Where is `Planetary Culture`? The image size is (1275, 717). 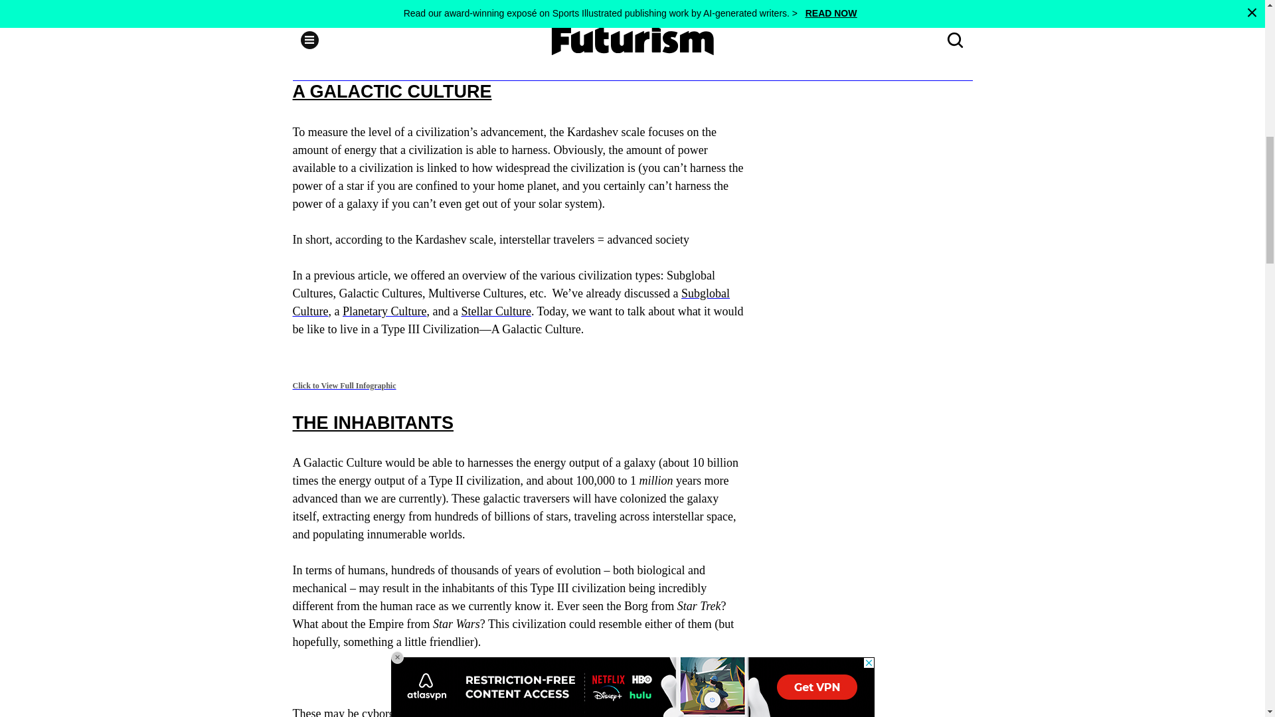 Planetary Culture is located at coordinates (384, 311).